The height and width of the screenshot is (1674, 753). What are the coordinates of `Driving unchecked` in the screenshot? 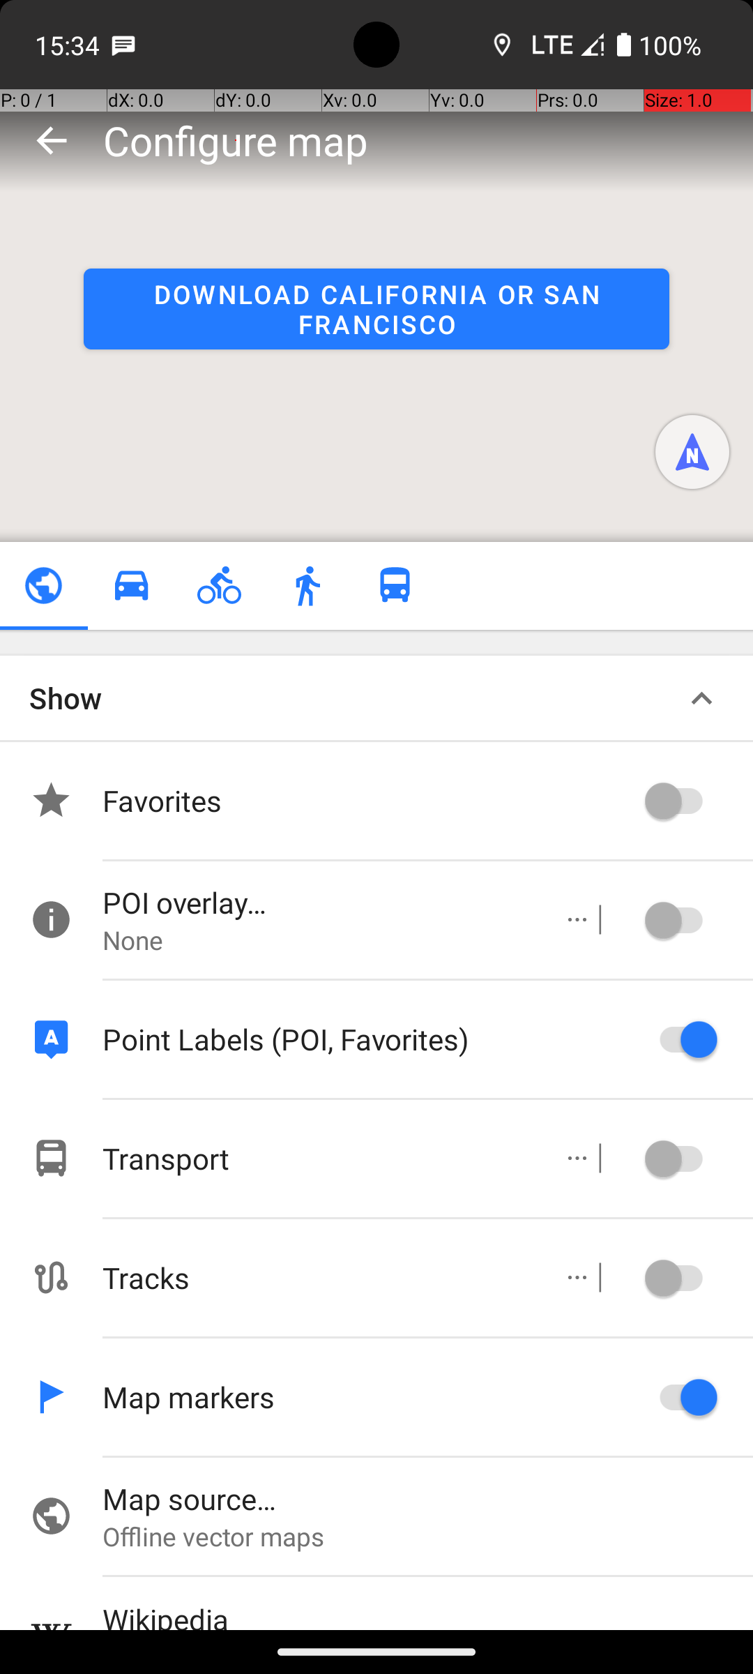 It's located at (131, 586).